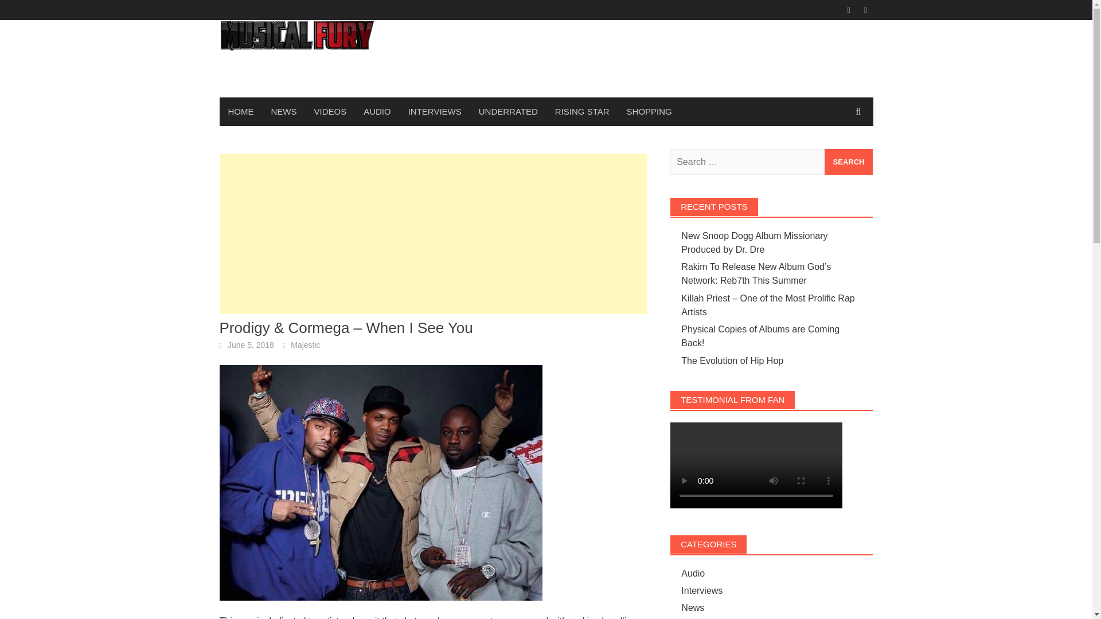 This screenshot has width=1101, height=619. Describe the element at coordinates (693, 573) in the screenshot. I see `Audio` at that location.